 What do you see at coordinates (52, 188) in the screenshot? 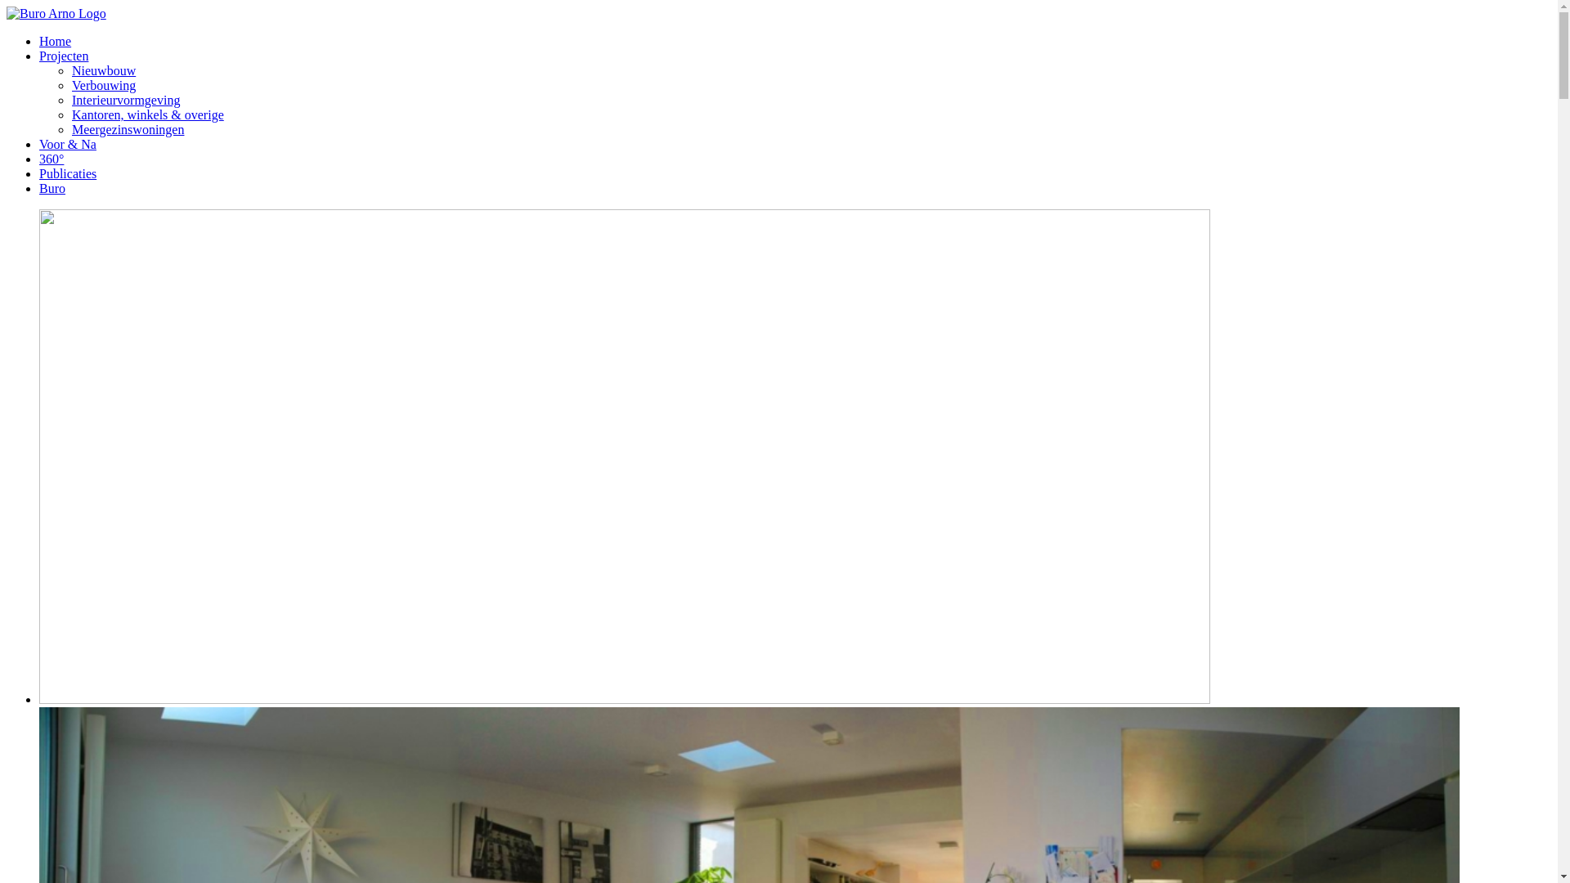
I see `Buro` at bounding box center [52, 188].